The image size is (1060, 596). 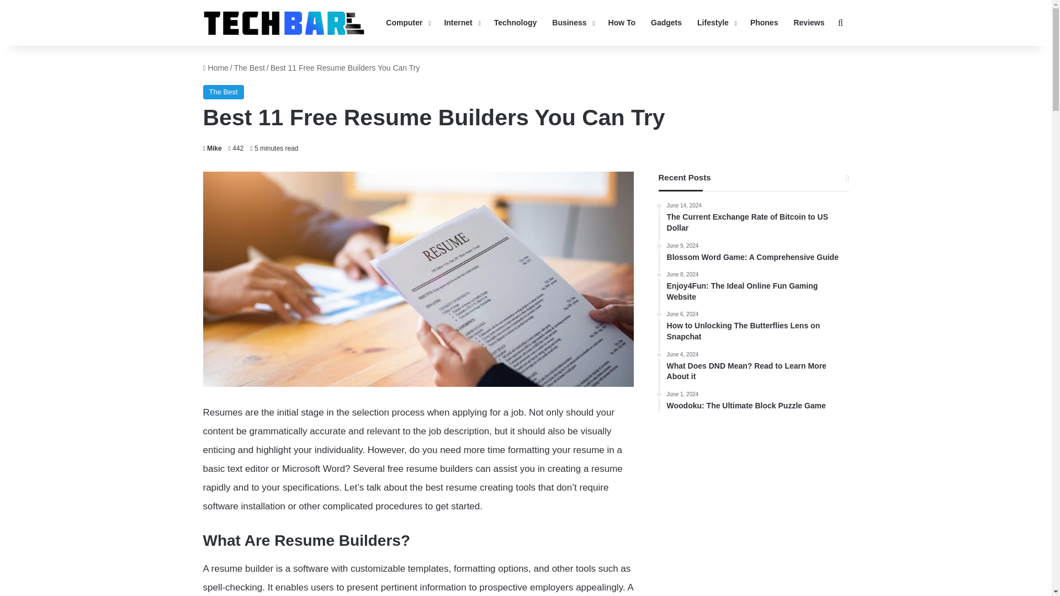 What do you see at coordinates (460, 23) in the screenshot?
I see `Internet` at bounding box center [460, 23].